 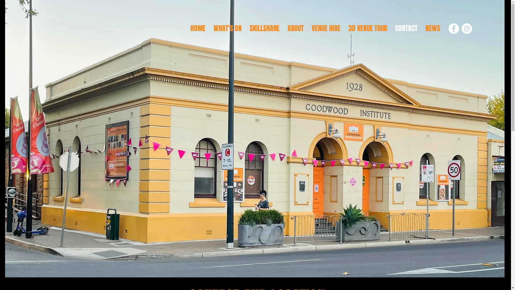 What do you see at coordinates (264, 28) in the screenshot?
I see `SKILLSHARE` at bounding box center [264, 28].